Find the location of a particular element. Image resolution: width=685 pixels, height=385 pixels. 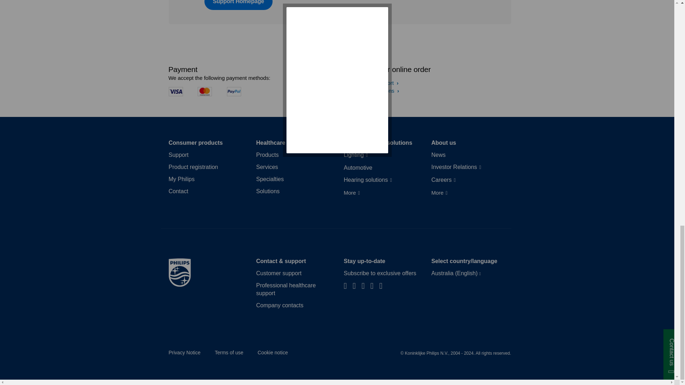

Solutions is located at coordinates (268, 191).